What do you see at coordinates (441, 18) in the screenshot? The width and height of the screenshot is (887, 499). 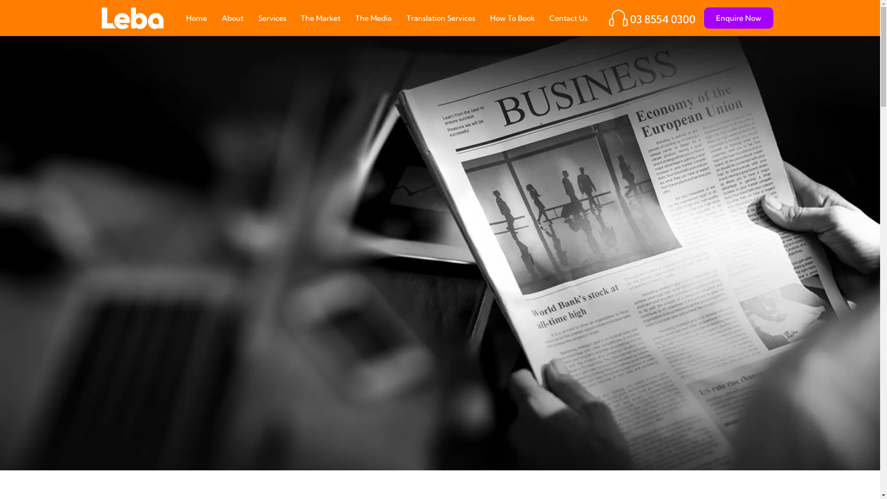 I see `Translation Services` at bounding box center [441, 18].